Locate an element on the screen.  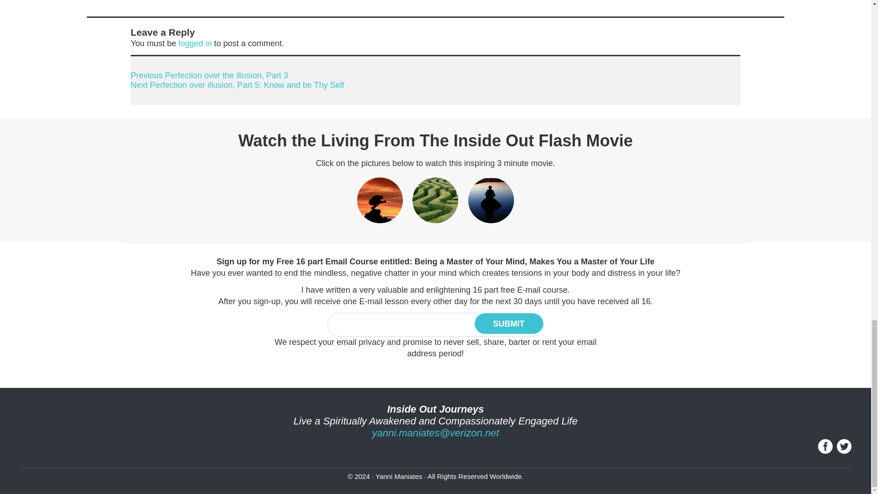
logged in is located at coordinates (195, 43).